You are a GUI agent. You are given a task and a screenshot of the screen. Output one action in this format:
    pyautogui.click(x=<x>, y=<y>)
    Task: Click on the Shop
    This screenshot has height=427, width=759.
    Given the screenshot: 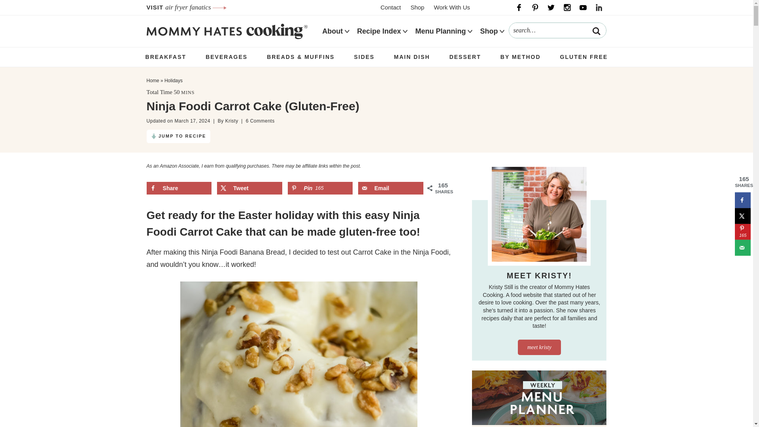 What is the action you would take?
    pyautogui.click(x=417, y=7)
    